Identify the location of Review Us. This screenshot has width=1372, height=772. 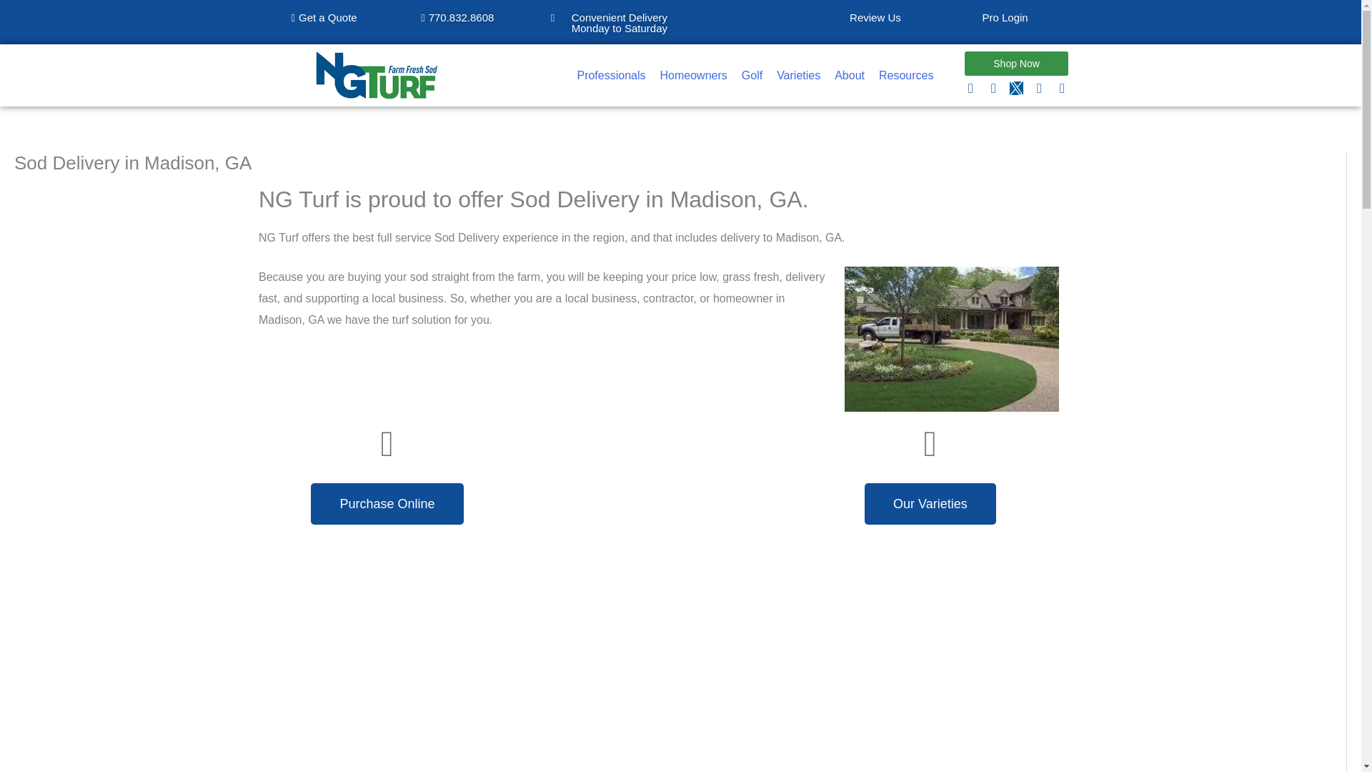
(875, 17).